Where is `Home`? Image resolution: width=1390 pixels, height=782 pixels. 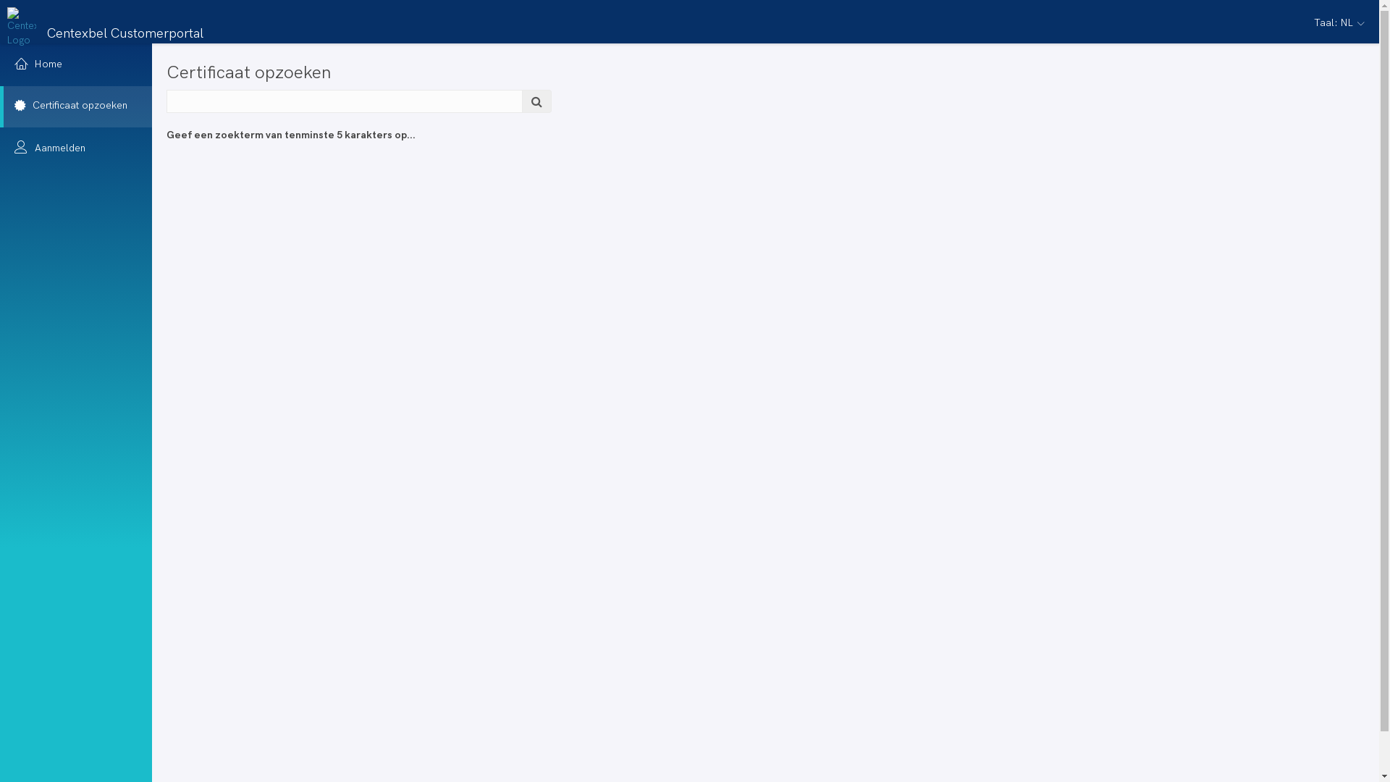 Home is located at coordinates (76, 65).